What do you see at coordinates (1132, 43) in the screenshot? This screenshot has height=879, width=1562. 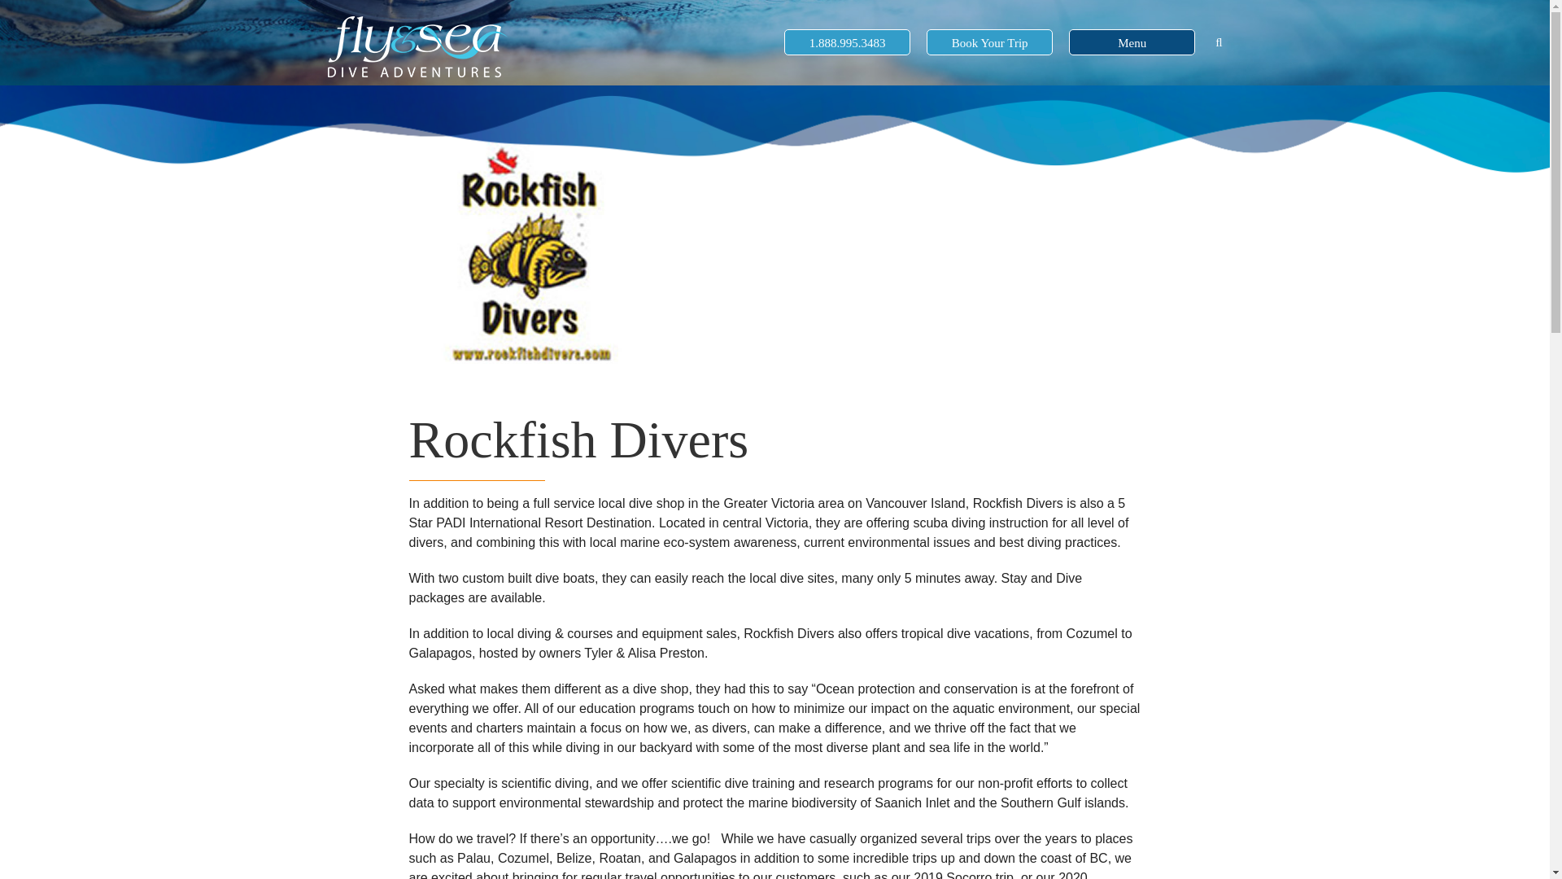 I see `Menu` at bounding box center [1132, 43].